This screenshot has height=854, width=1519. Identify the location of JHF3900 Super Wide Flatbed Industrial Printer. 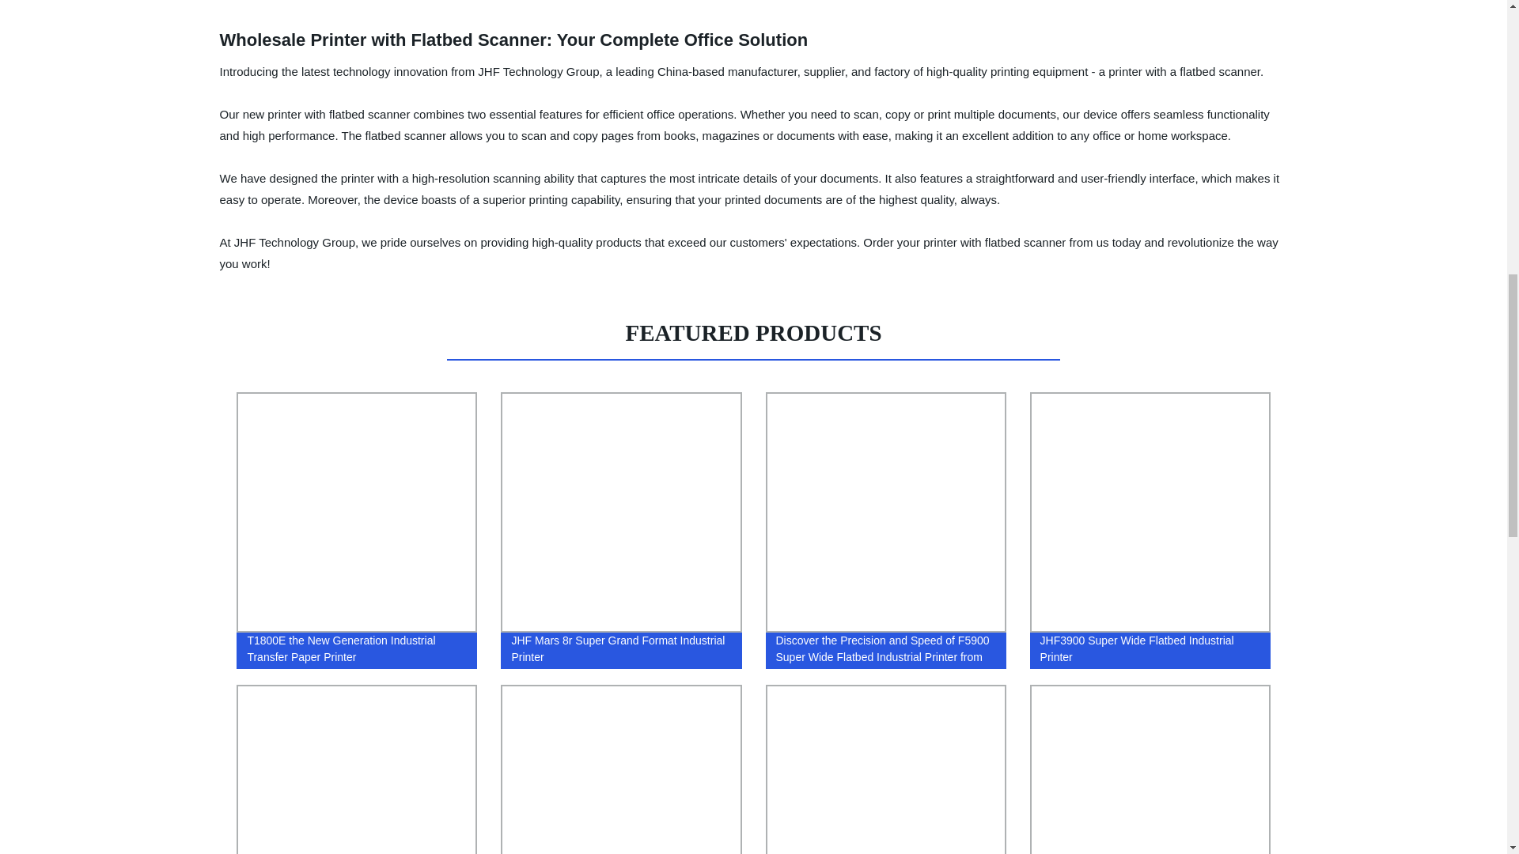
(1150, 531).